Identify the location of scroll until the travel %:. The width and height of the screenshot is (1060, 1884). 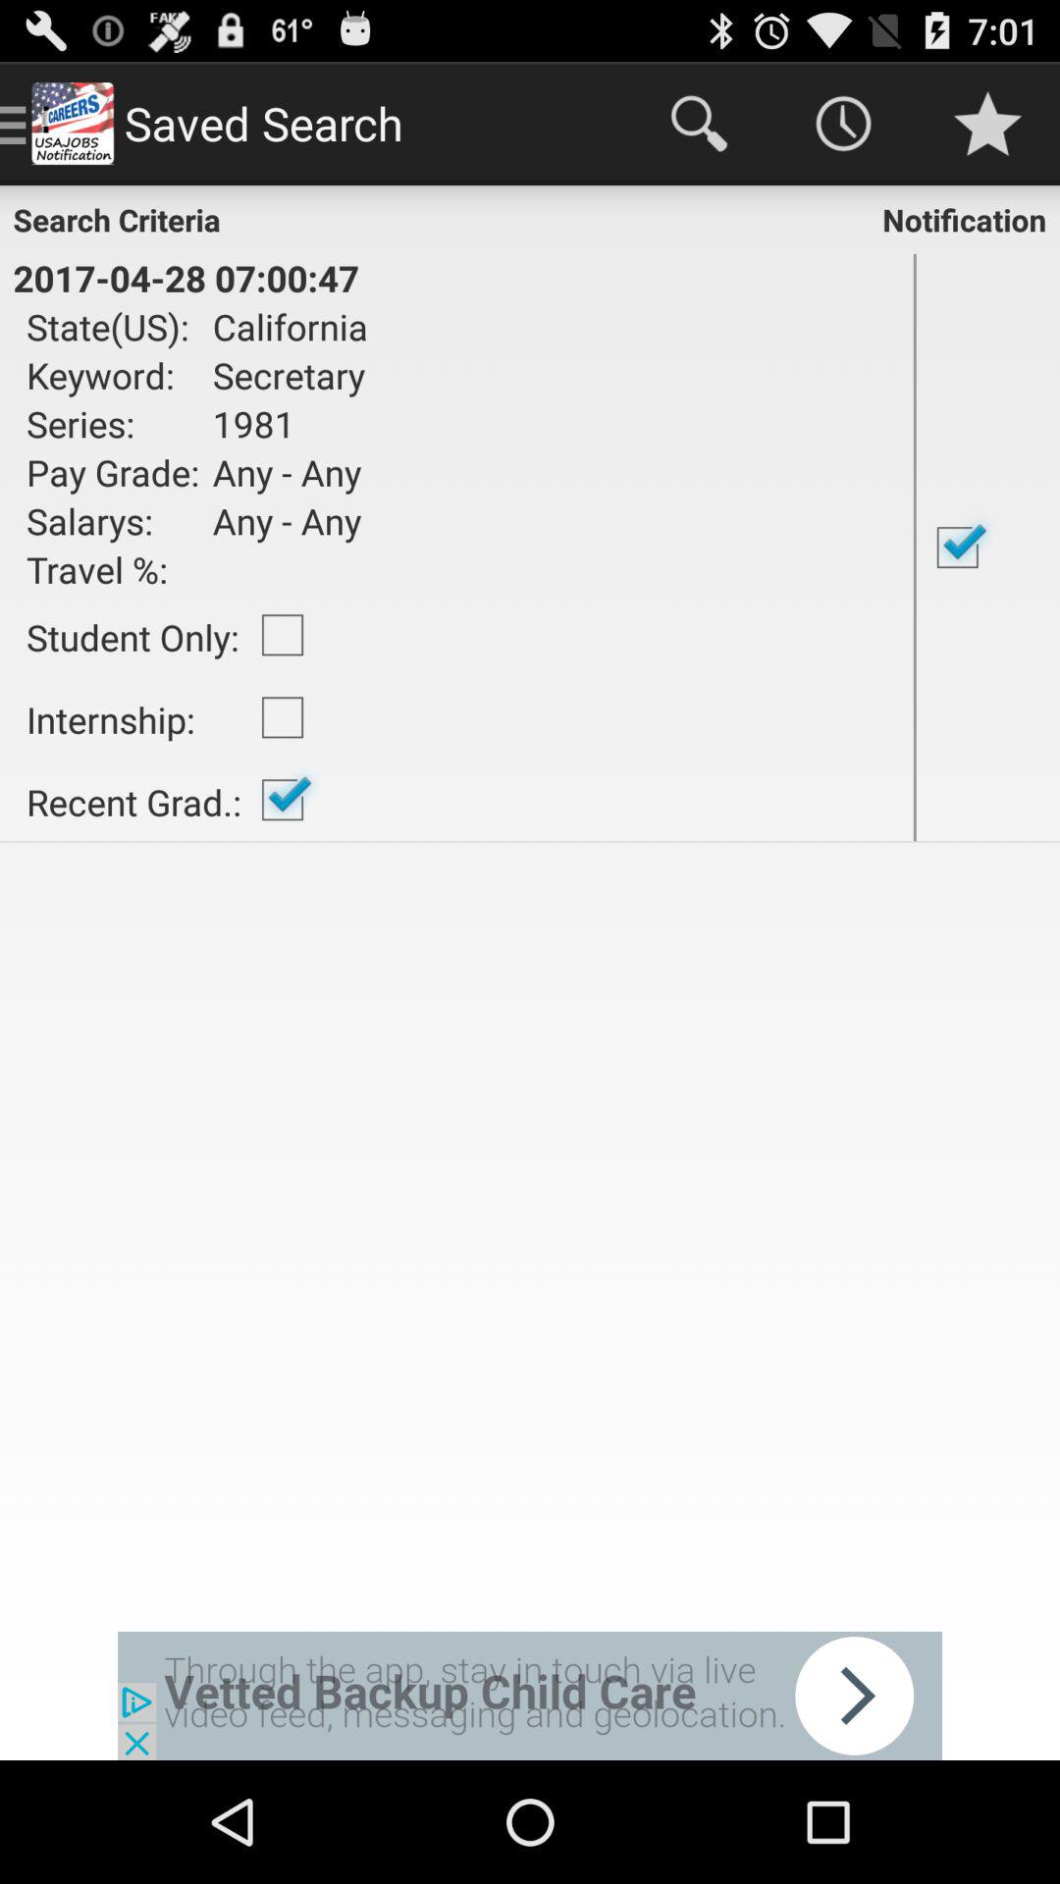
(113, 569).